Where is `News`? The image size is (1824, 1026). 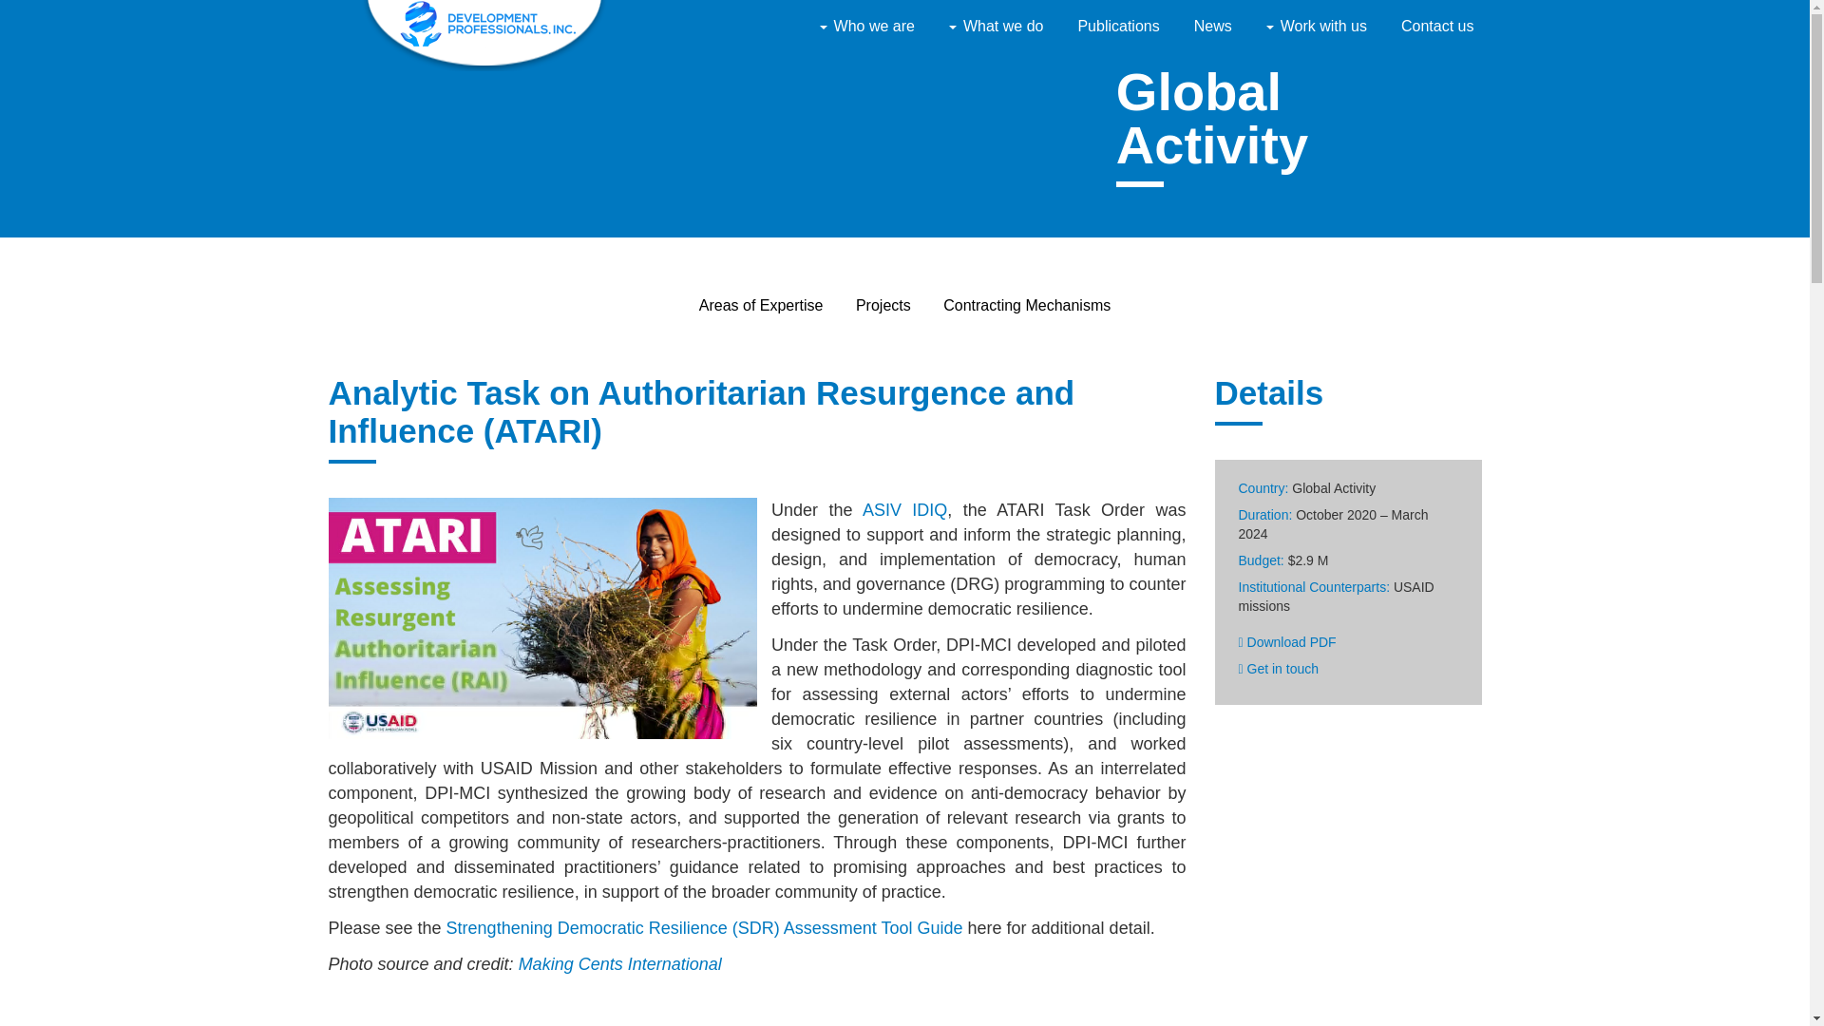
News is located at coordinates (1213, 26).